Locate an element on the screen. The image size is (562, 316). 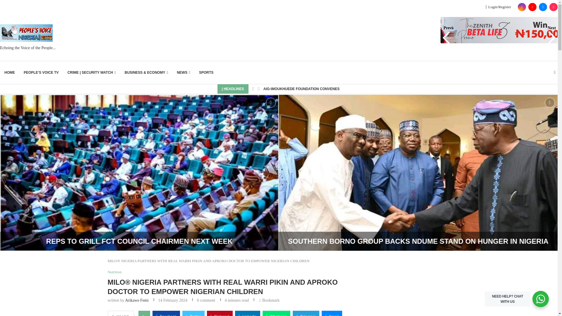
Echoing the Voice of the People... is located at coordinates (28, 37).